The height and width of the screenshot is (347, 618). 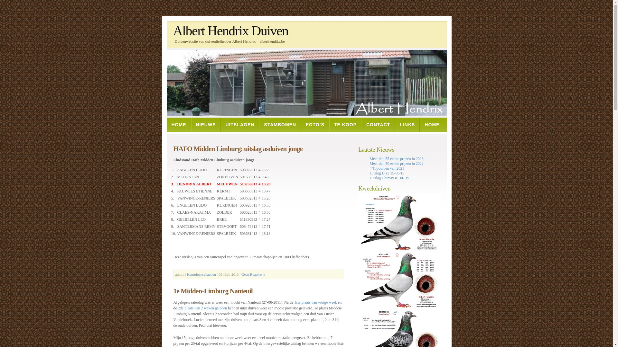 I want to click on 1ste plaats van vorige week, so click(x=315, y=302).